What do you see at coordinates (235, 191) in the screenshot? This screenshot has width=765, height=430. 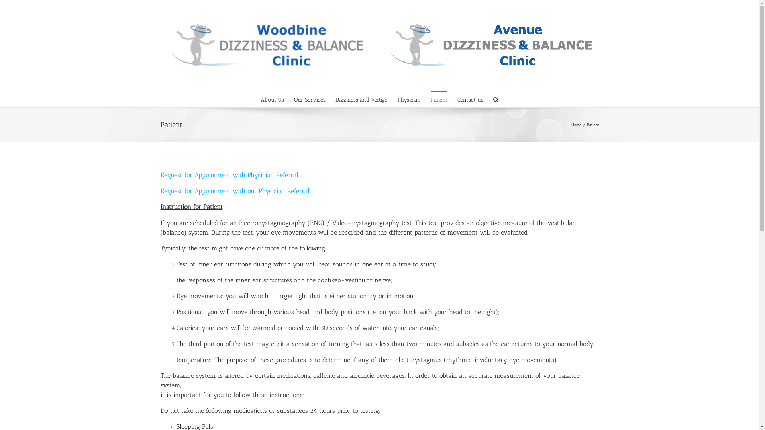 I see `Request for Appointment with out Physician Referral` at bounding box center [235, 191].